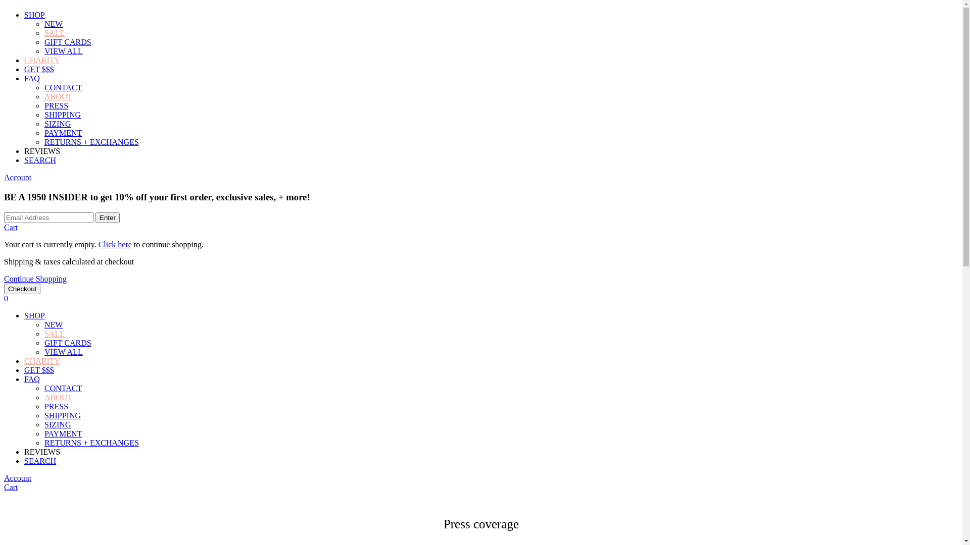  What do you see at coordinates (34, 15) in the screenshot?
I see `SHOP` at bounding box center [34, 15].